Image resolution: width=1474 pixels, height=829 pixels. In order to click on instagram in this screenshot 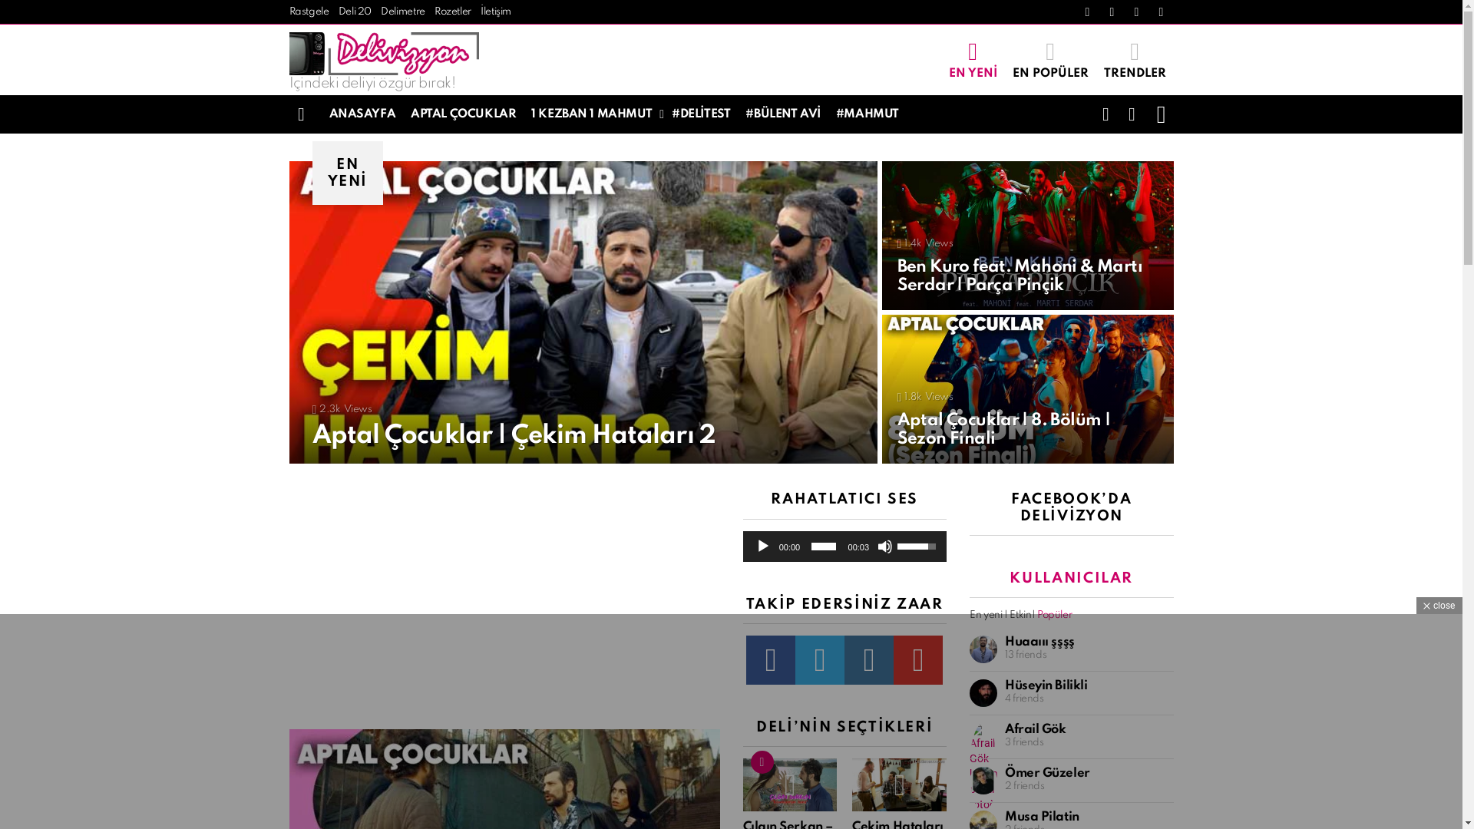, I will do `click(869, 660)`.